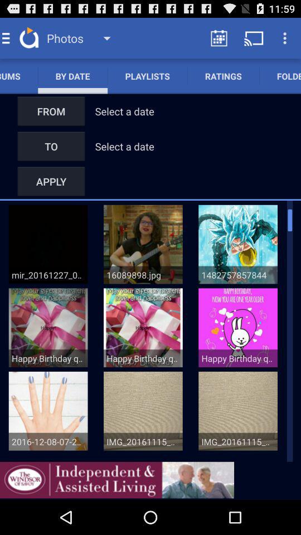 The width and height of the screenshot is (301, 535). Describe the element at coordinates (117, 480) in the screenshot. I see `advertisement image` at that location.